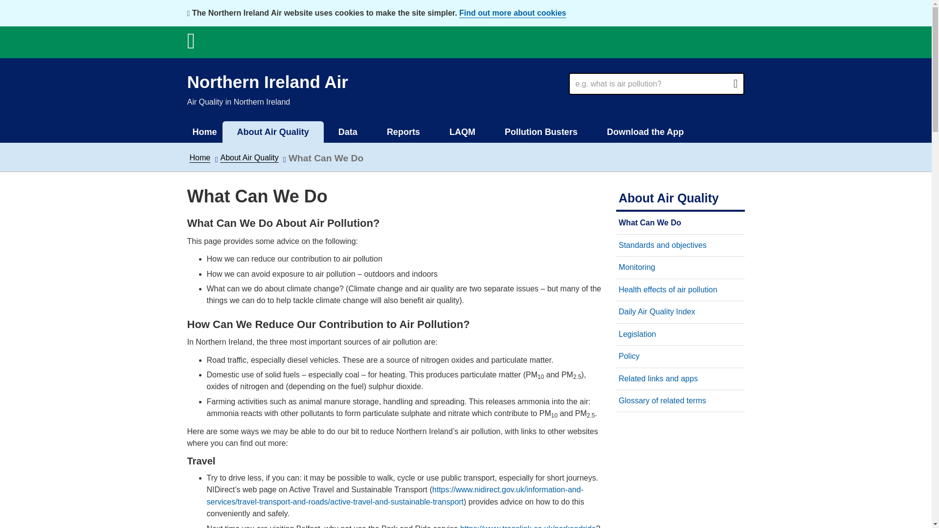 Image resolution: width=939 pixels, height=528 pixels. Describe the element at coordinates (462, 132) in the screenshot. I see `LAQM` at that location.